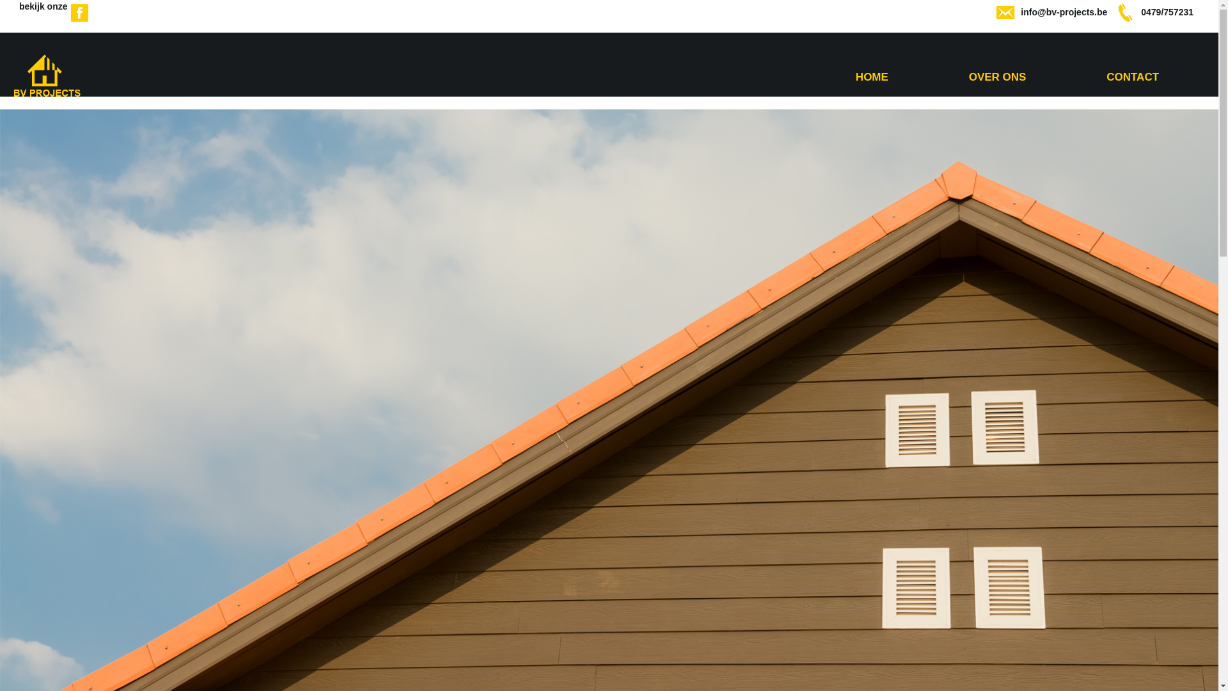  I want to click on 0479/757231, so click(1167, 12).